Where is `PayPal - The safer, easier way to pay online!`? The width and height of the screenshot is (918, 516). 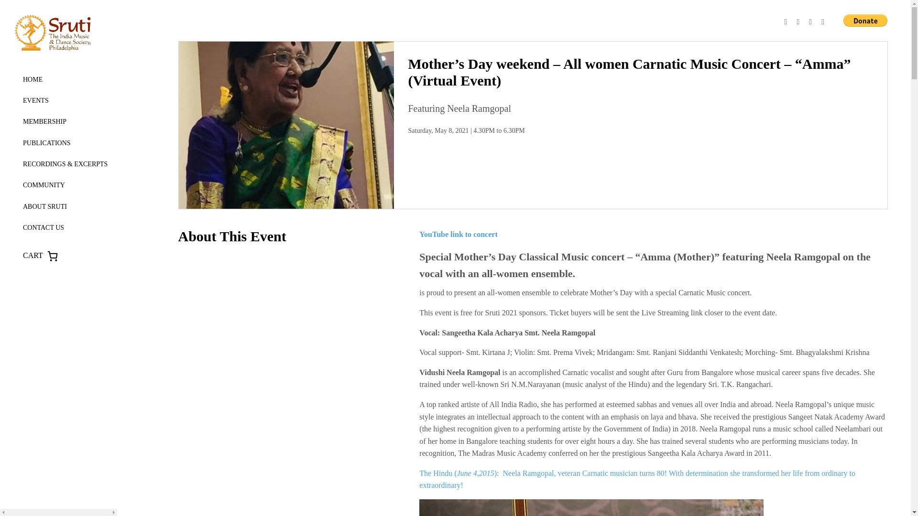
PayPal - The safer, easier way to pay online! is located at coordinates (865, 21).